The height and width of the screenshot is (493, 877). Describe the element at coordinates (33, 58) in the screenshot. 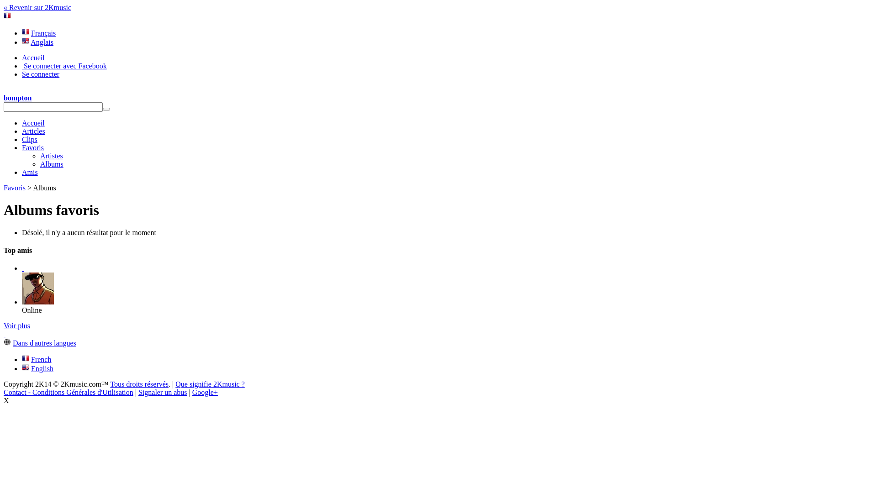

I see `Accueil` at that location.